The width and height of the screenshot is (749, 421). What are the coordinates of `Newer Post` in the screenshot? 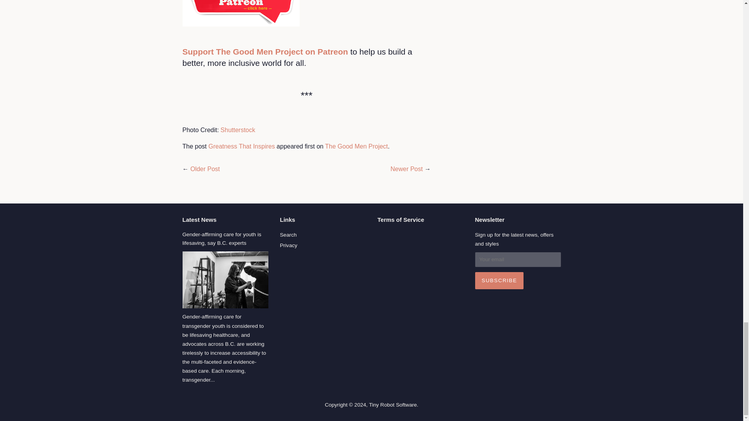 It's located at (406, 169).